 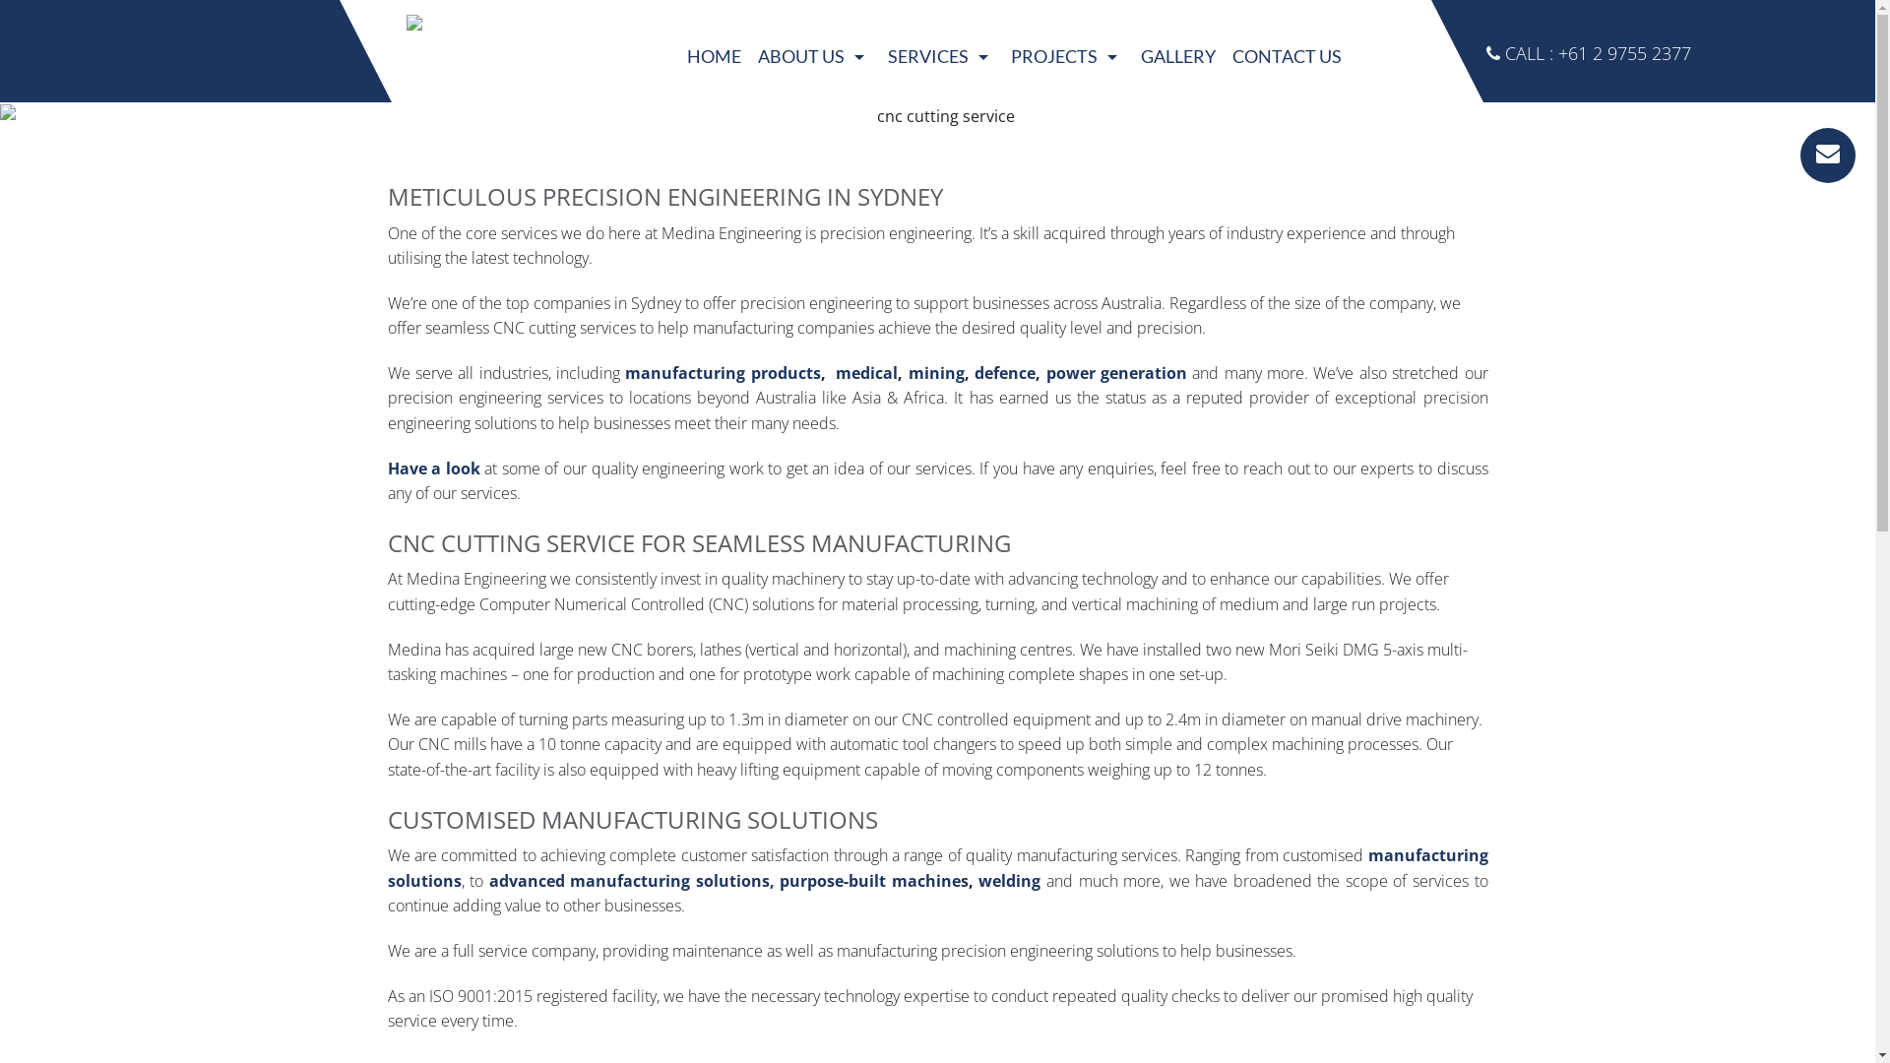 What do you see at coordinates (1068, 57) in the screenshot?
I see `PROJECTS` at bounding box center [1068, 57].